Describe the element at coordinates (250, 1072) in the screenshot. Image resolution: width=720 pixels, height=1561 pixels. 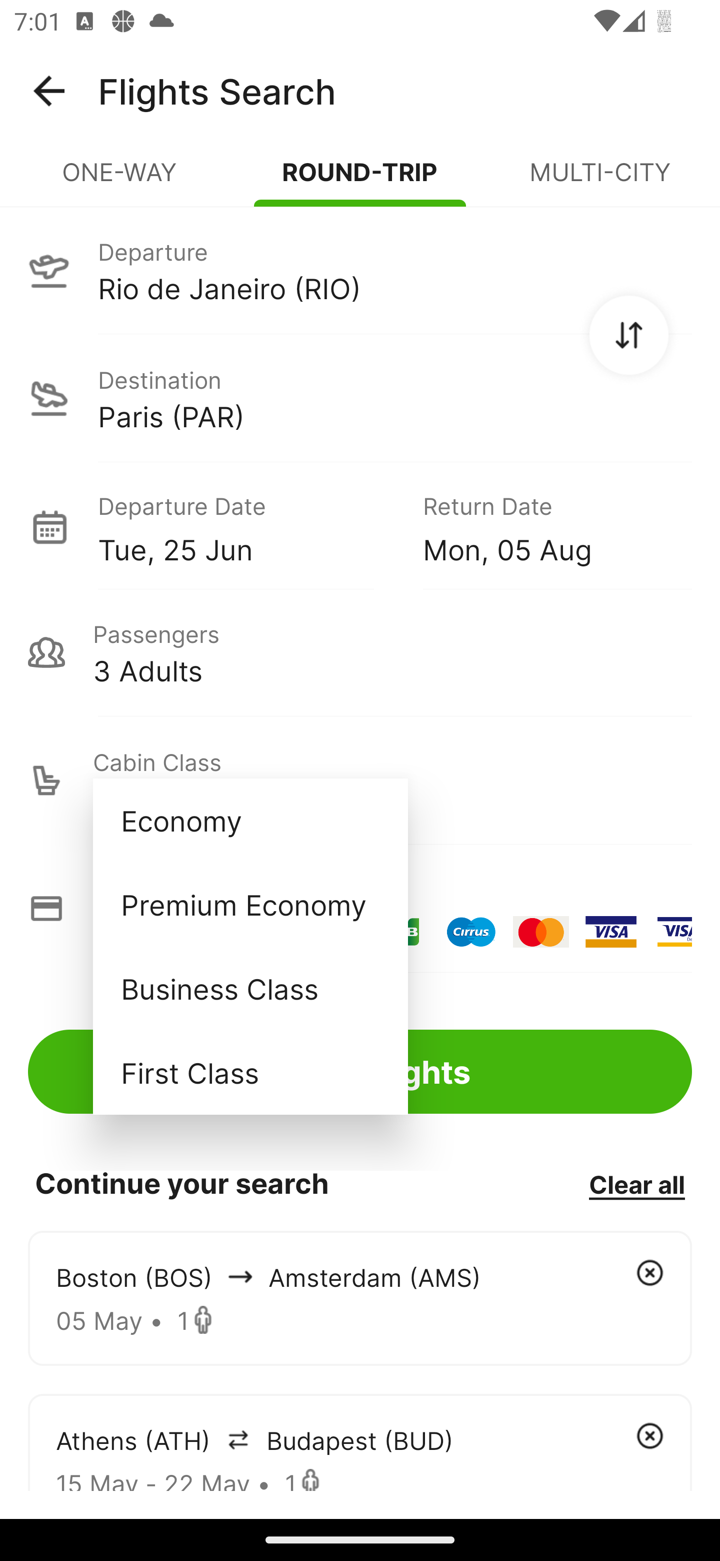
I see `First Class` at that location.